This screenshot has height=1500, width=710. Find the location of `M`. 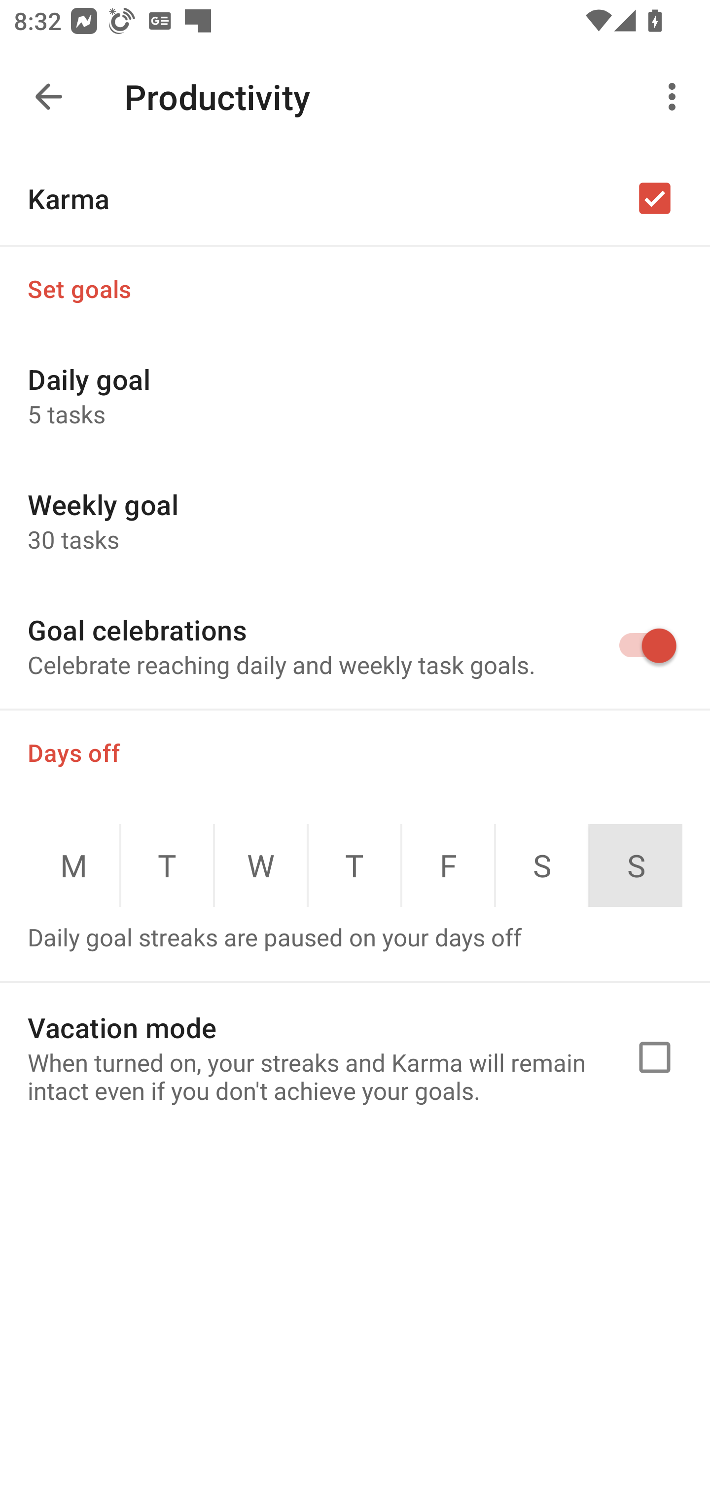

M is located at coordinates (73, 865).